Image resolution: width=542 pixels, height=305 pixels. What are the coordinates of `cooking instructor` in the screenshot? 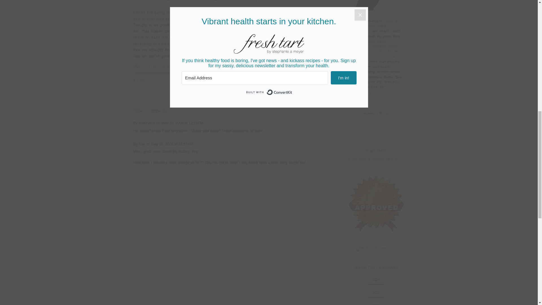 It's located at (373, 23).